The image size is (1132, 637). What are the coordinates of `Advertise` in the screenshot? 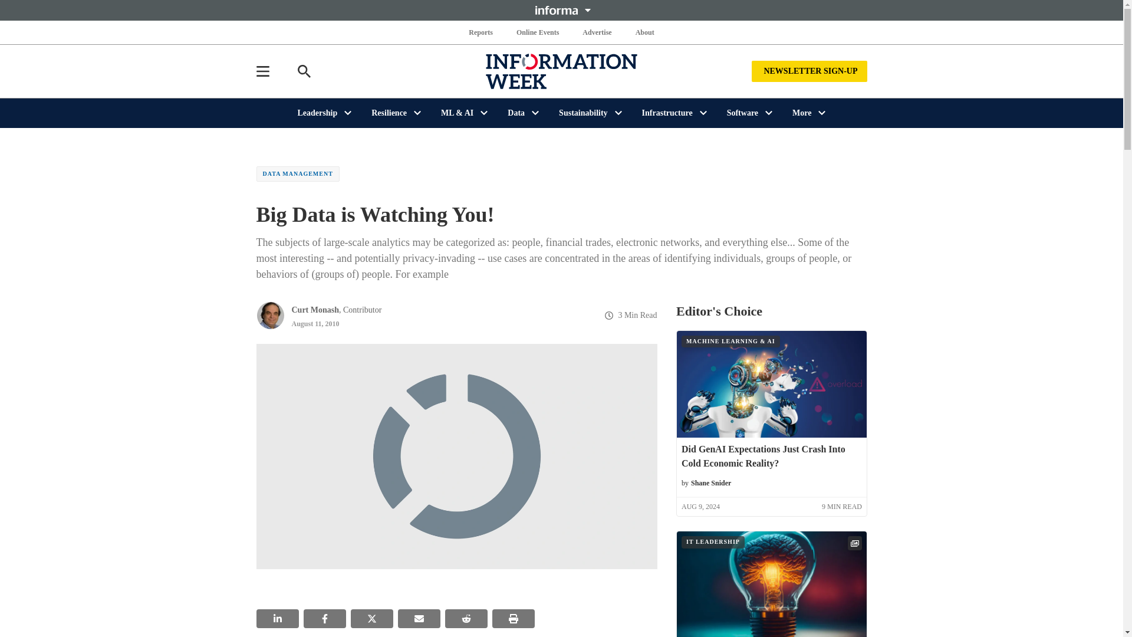 It's located at (597, 32).